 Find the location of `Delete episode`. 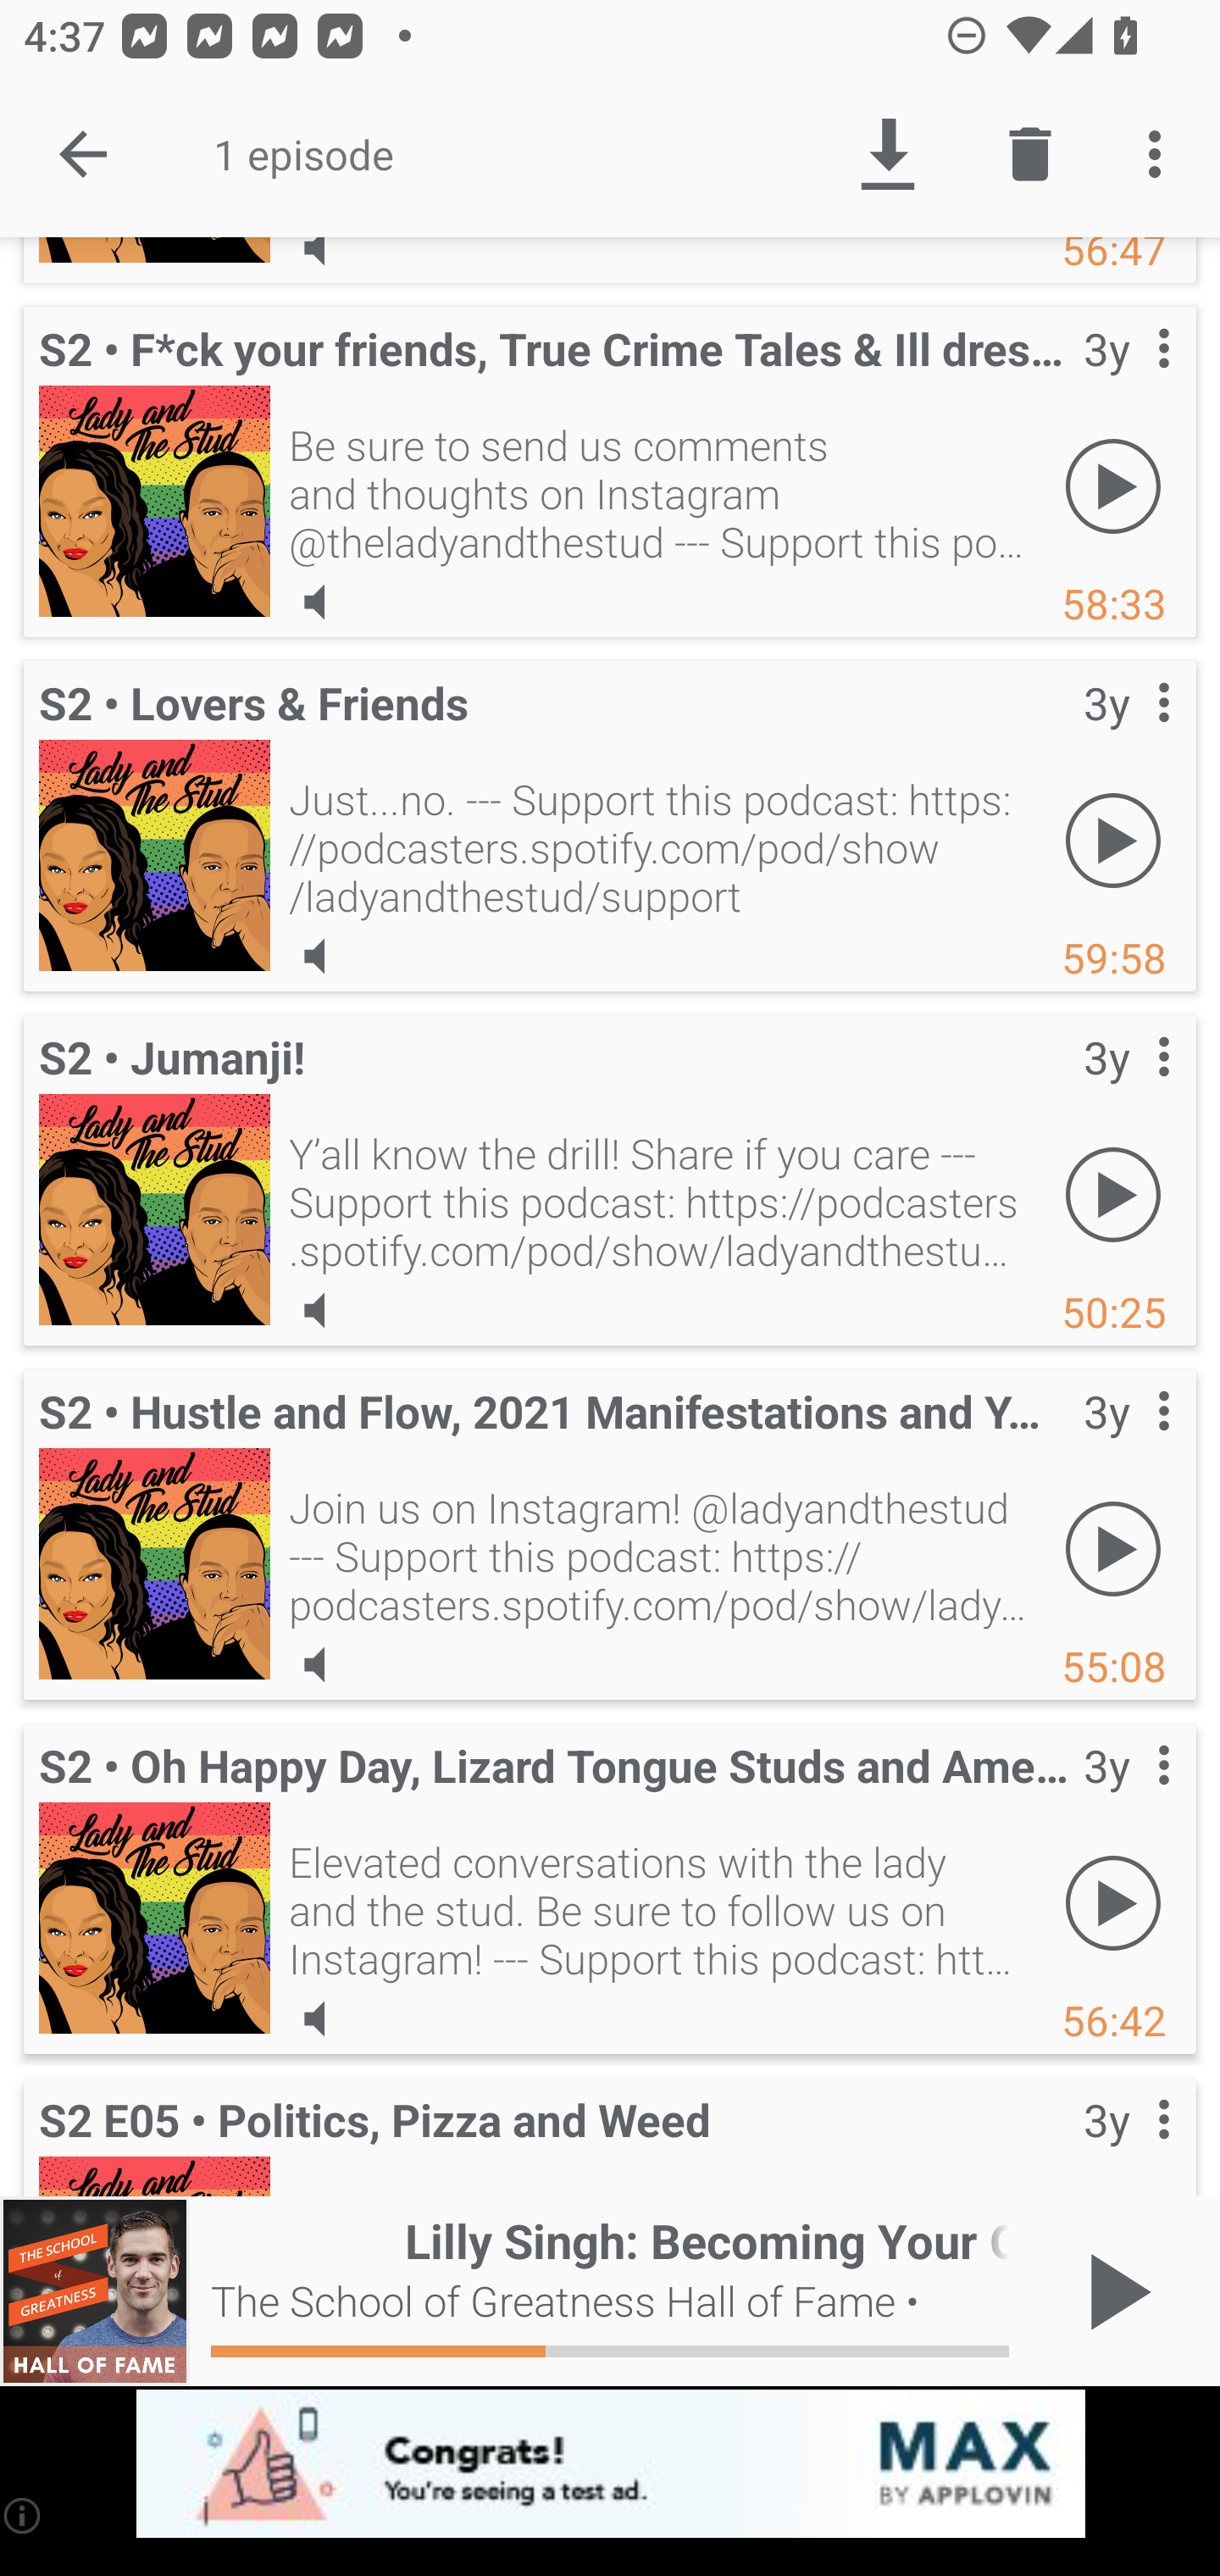

Delete episode is located at coordinates (1030, 154).